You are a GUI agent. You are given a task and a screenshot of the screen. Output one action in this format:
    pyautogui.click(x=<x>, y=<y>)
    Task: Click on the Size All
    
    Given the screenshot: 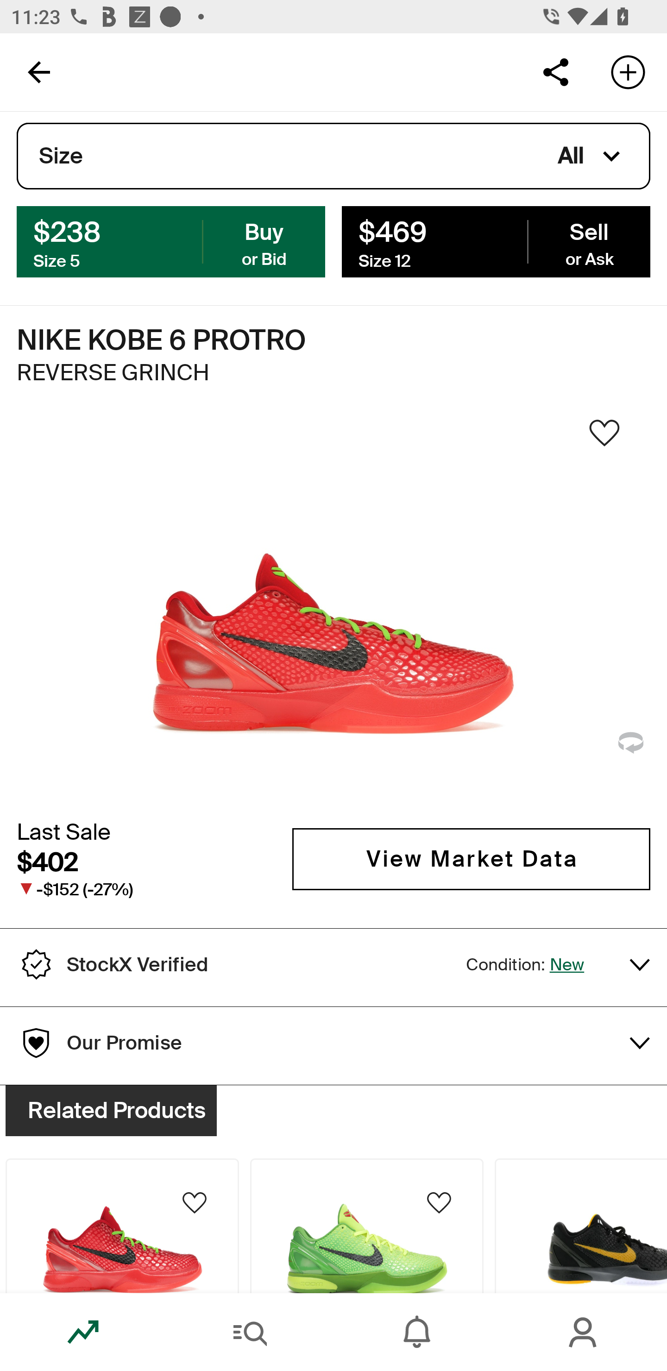 What is the action you would take?
    pyautogui.click(x=333, y=156)
    